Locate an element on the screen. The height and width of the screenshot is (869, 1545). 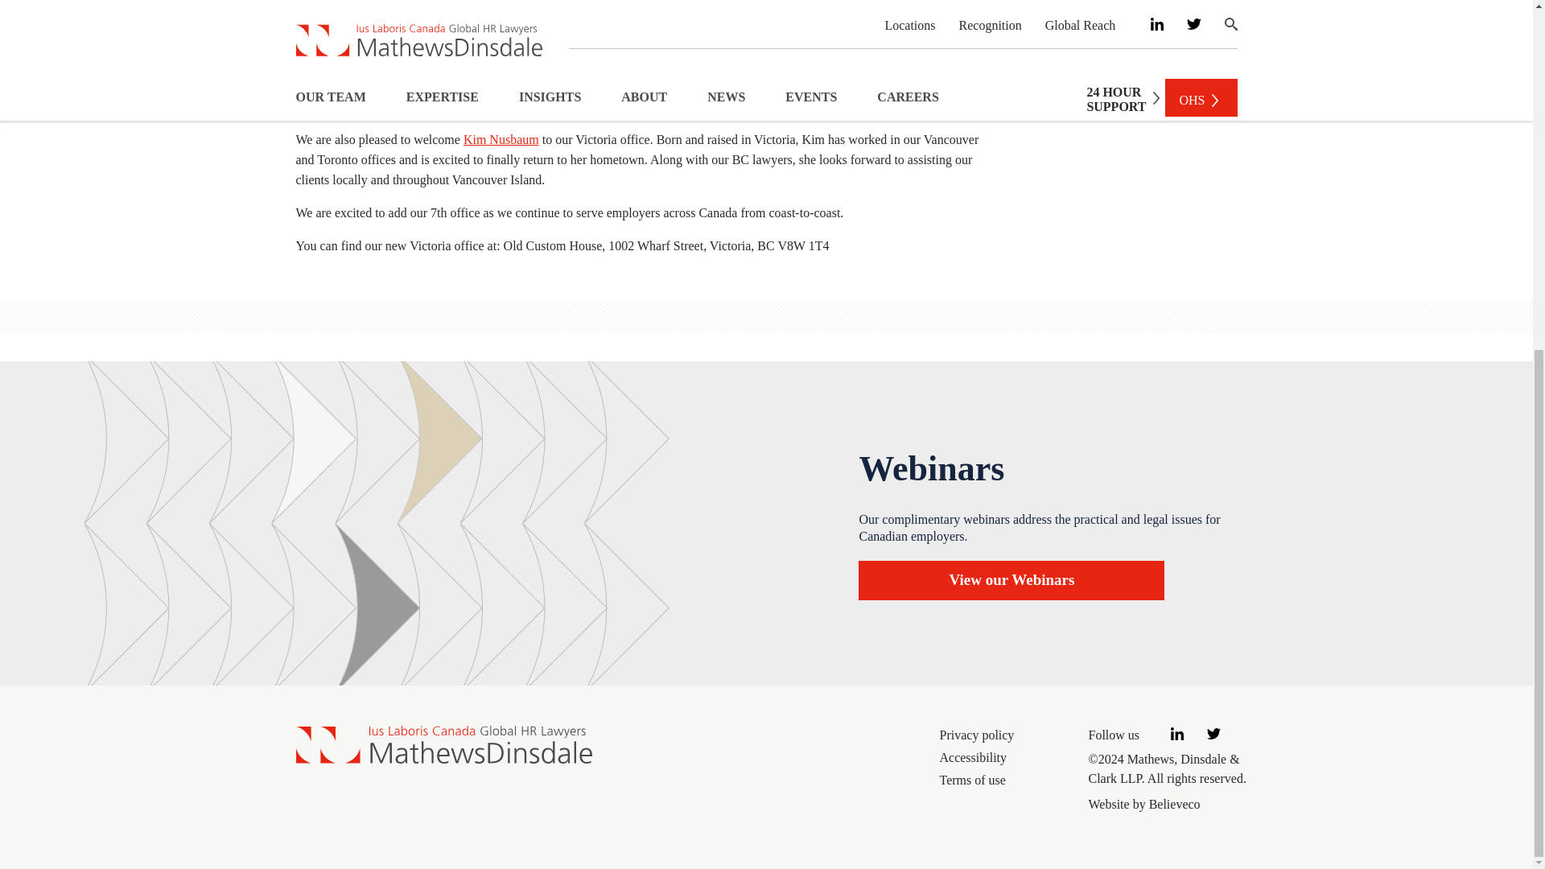
Accessibility is located at coordinates (1007, 756).